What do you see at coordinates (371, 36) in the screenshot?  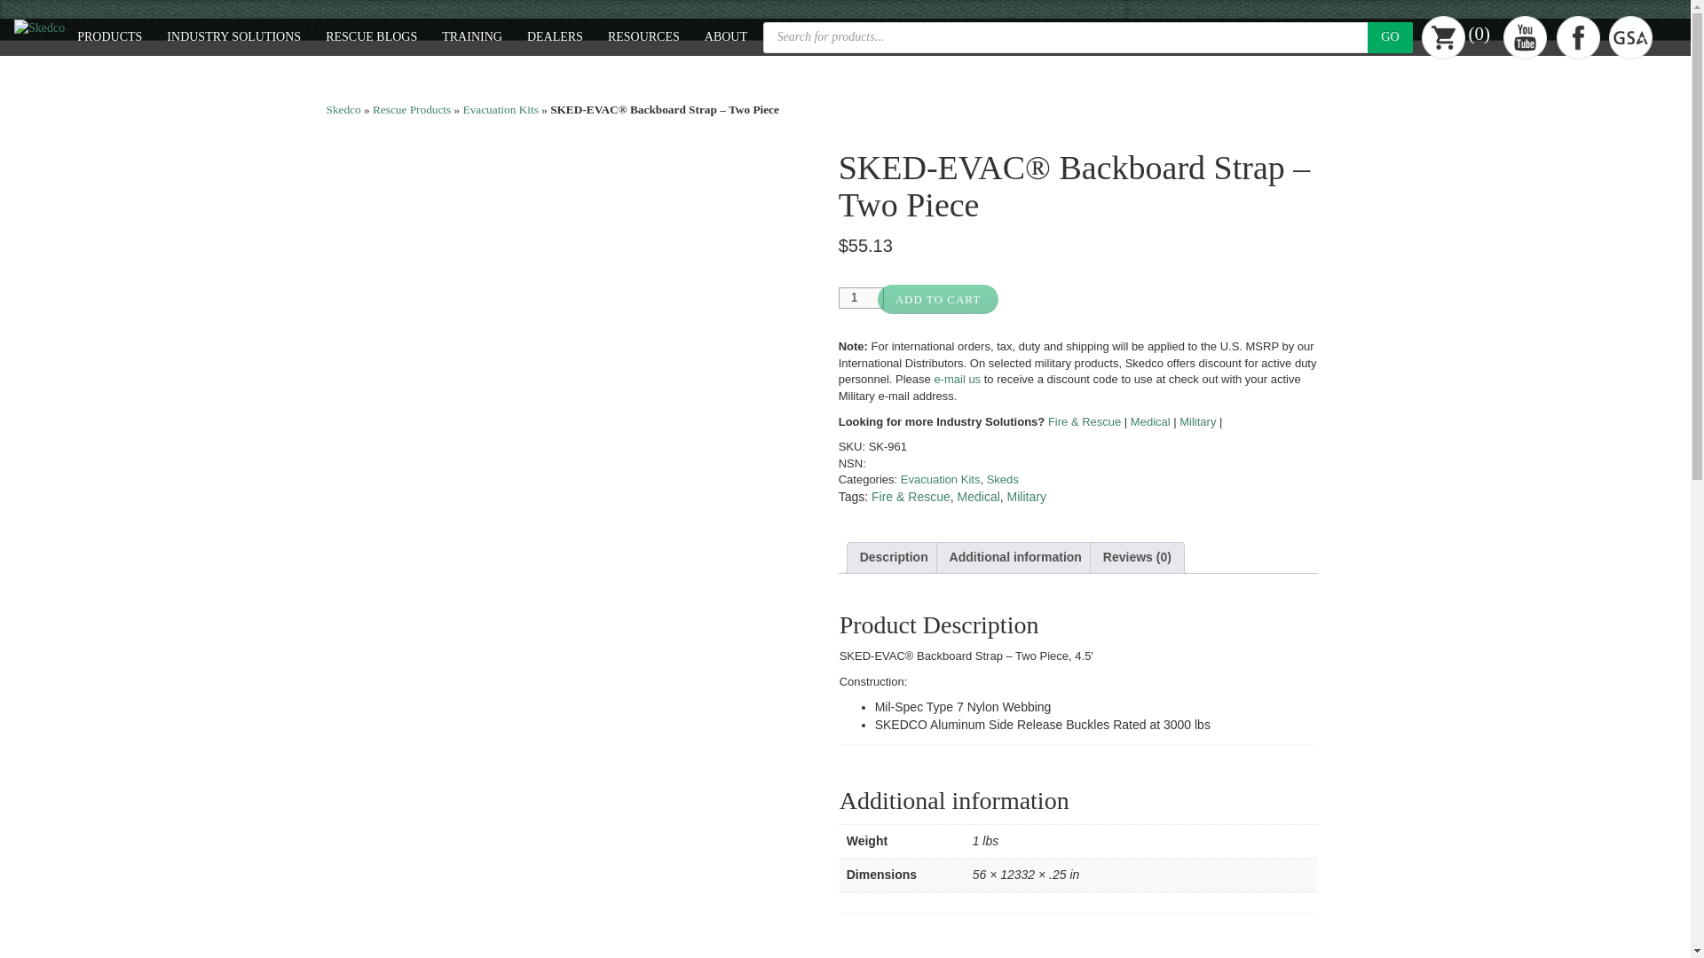 I see `RESCUE BLOGS` at bounding box center [371, 36].